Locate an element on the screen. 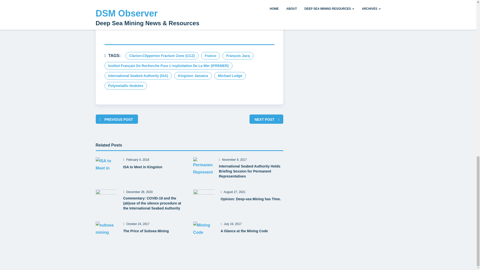  Opinion: Deep-sea Mining has Time. is located at coordinates (250, 199).